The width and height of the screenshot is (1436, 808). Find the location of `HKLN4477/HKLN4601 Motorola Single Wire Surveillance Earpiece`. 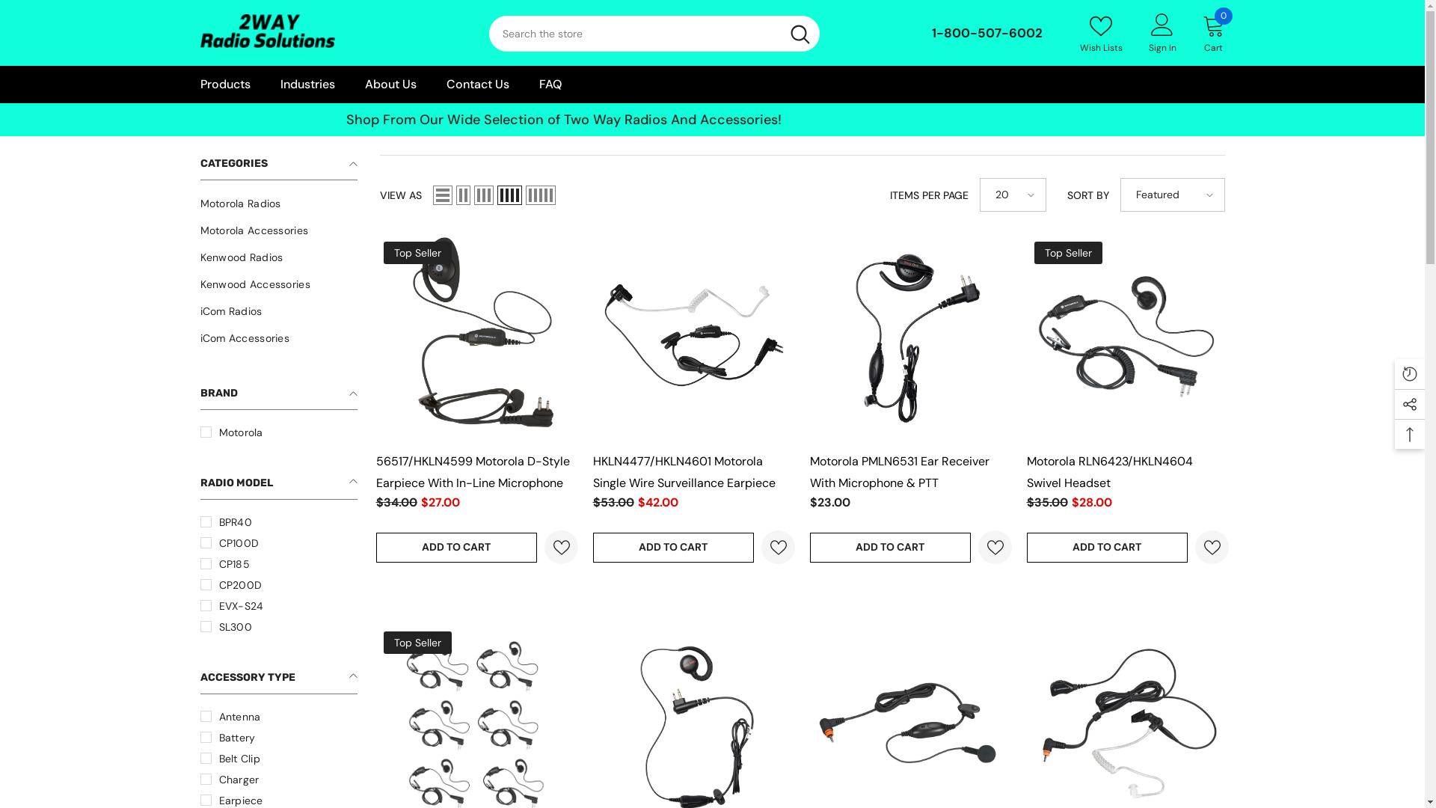

HKLN4477/HKLN4601 Motorola Single Wire Surveillance Earpiece is located at coordinates (684, 472).